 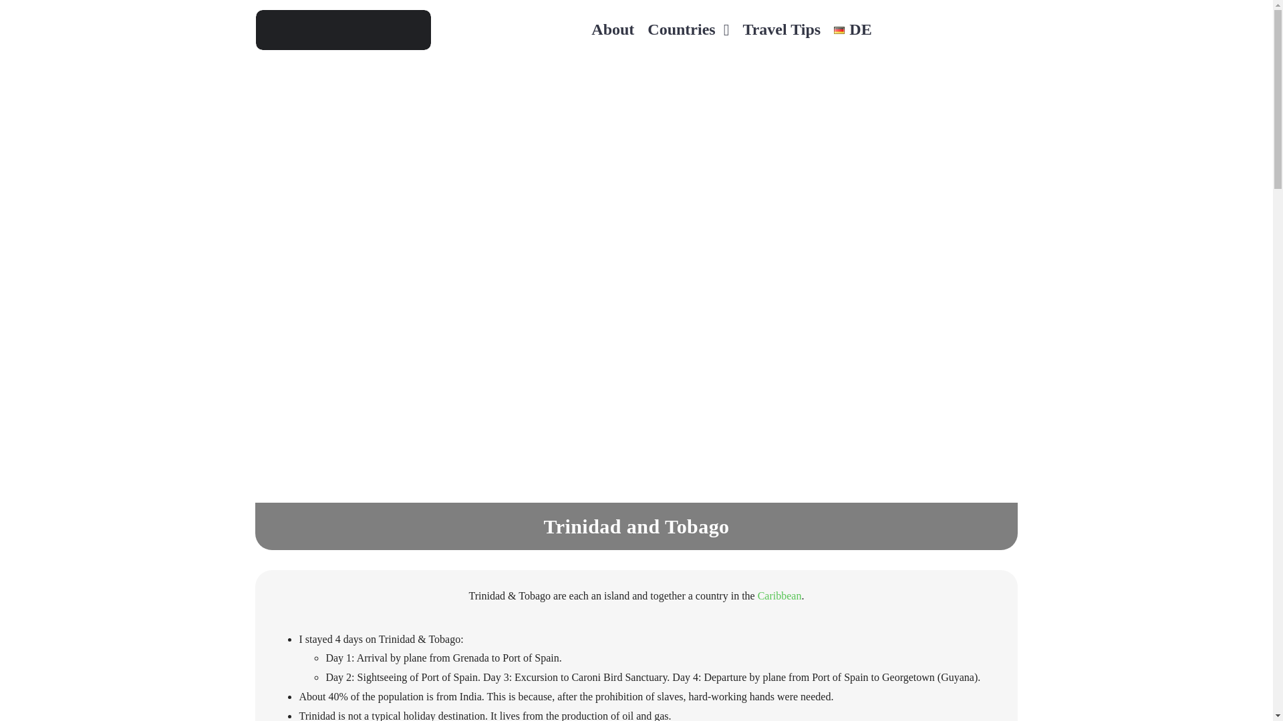 I want to click on Travel Tips, so click(x=781, y=30).